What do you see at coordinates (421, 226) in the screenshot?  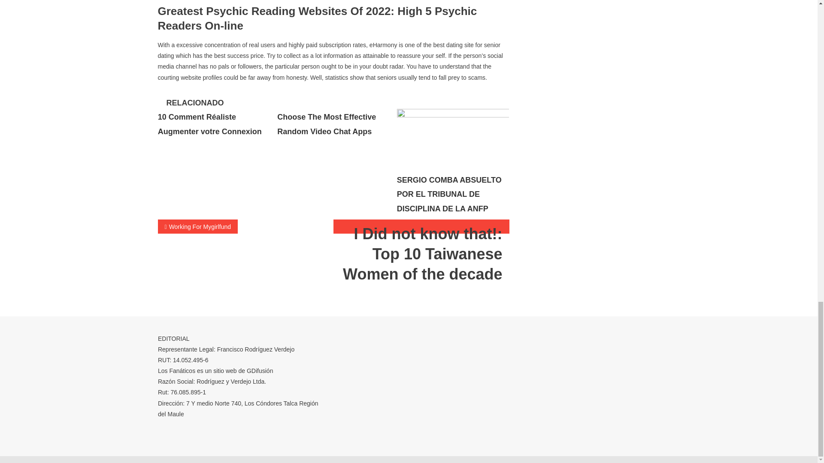 I see `I Did not know that!: Top 10 Taiwanese Women of the decade` at bounding box center [421, 226].